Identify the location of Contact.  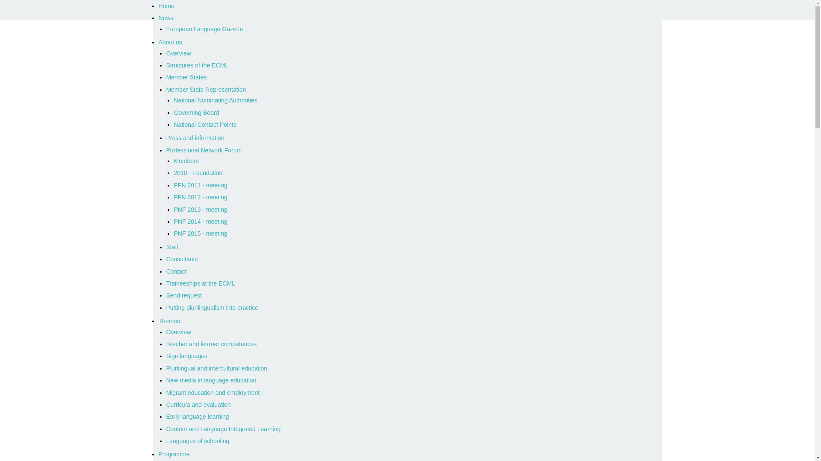
(176, 271).